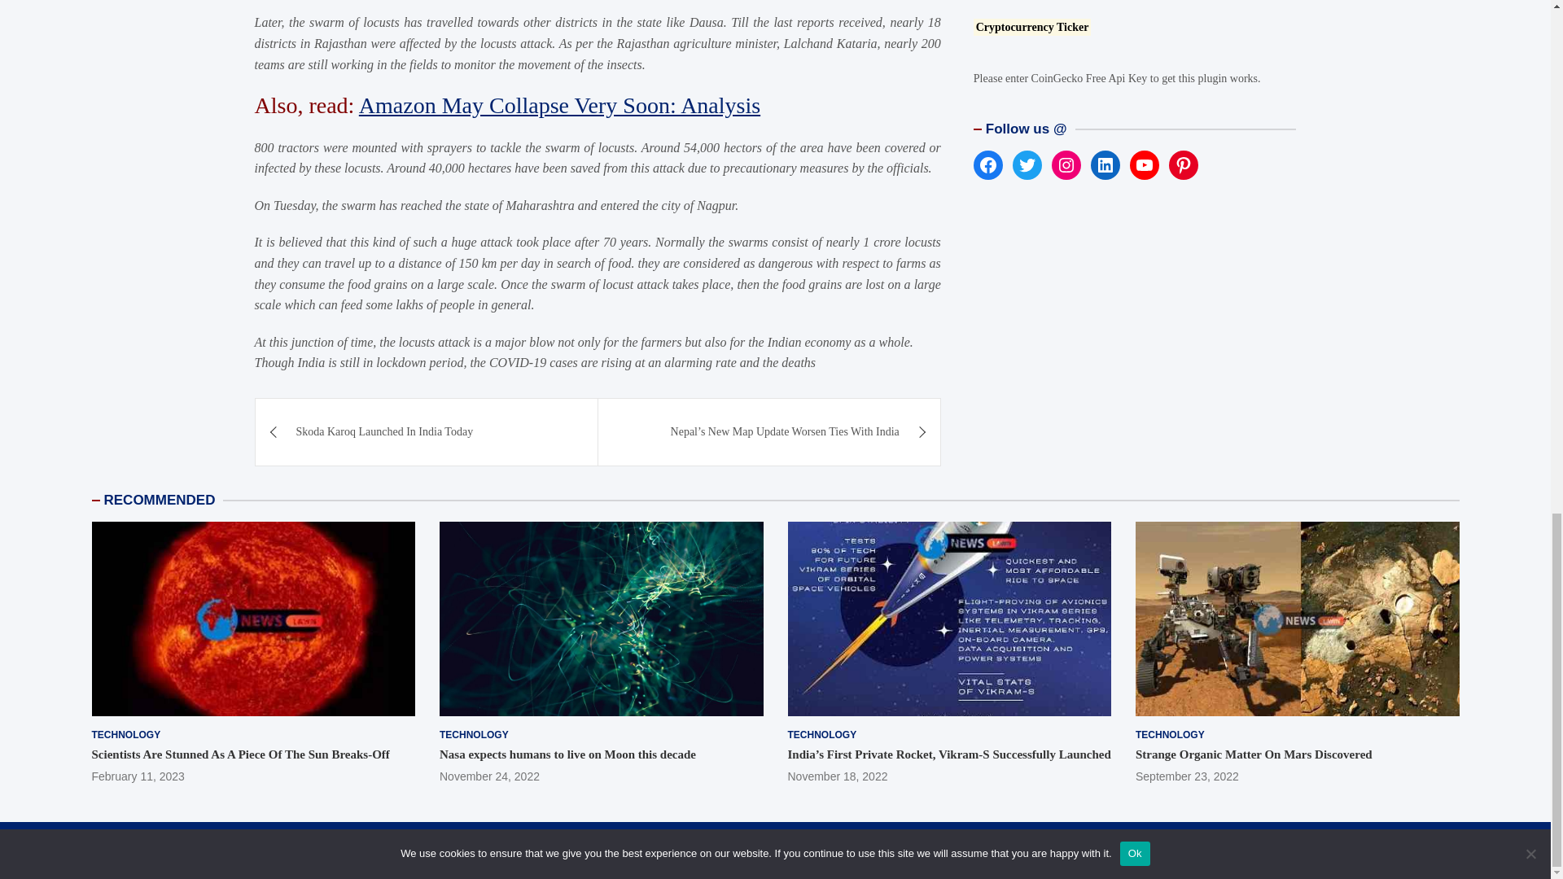 The height and width of the screenshot is (879, 1563). I want to click on Skoda Karoq Launched In India Today, so click(427, 432).